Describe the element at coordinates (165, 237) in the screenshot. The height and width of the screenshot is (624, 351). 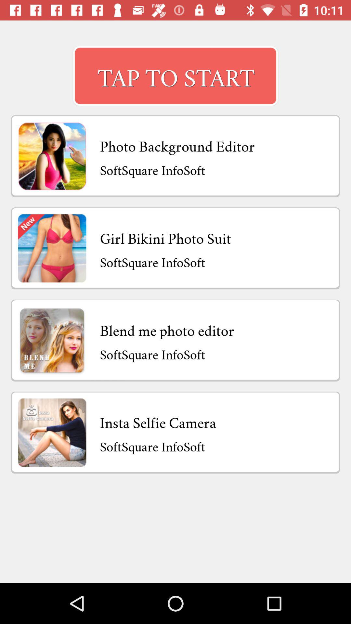
I see `scroll to girl bikini photo item` at that location.